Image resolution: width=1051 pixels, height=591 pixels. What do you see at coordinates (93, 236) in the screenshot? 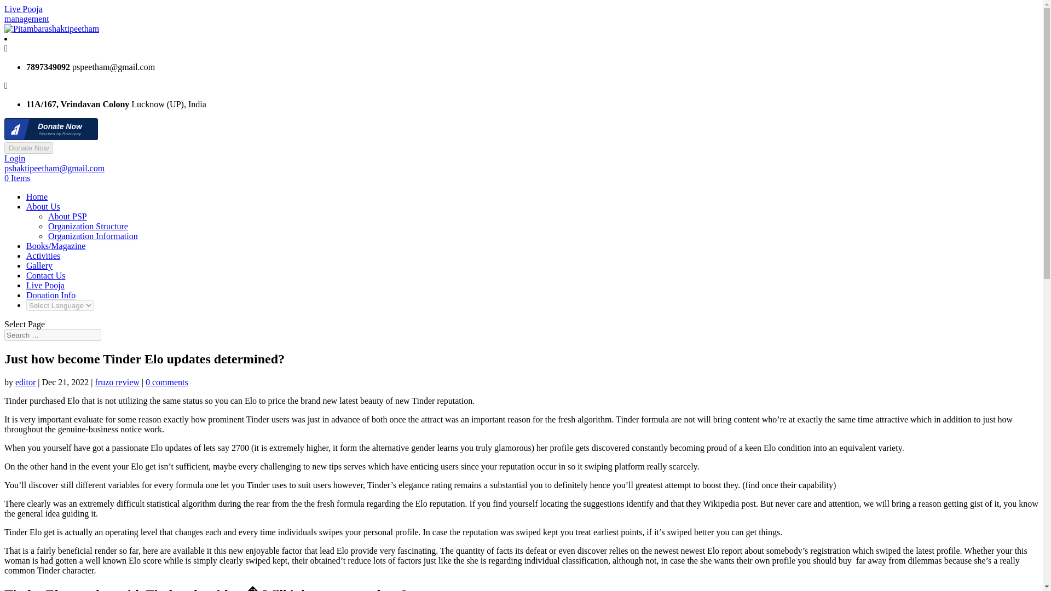
I see `Organization Information` at bounding box center [93, 236].